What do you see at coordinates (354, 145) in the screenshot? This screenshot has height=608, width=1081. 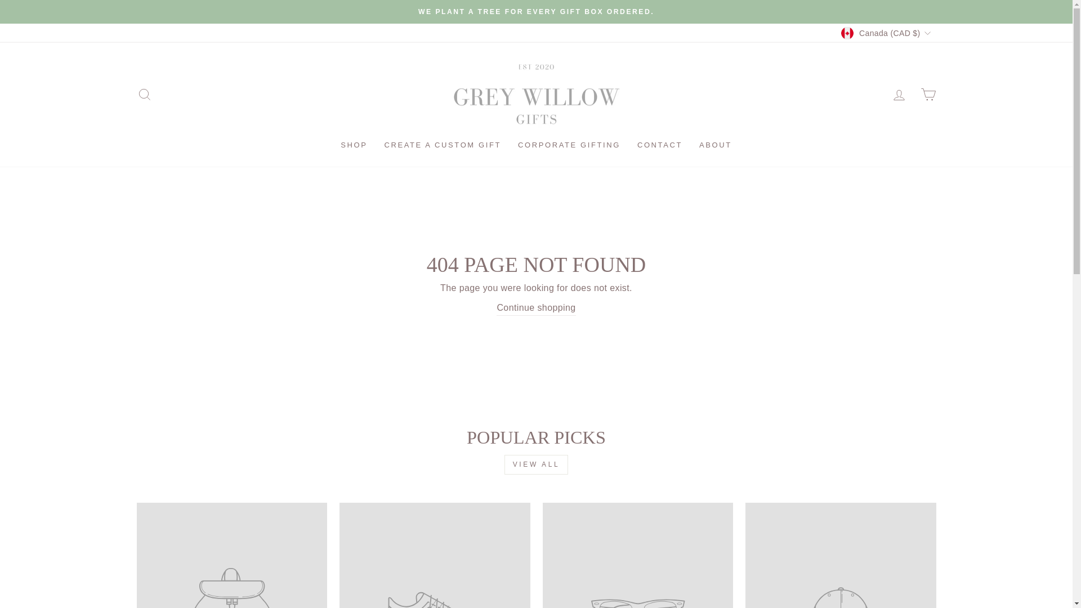 I see `SHOP` at bounding box center [354, 145].